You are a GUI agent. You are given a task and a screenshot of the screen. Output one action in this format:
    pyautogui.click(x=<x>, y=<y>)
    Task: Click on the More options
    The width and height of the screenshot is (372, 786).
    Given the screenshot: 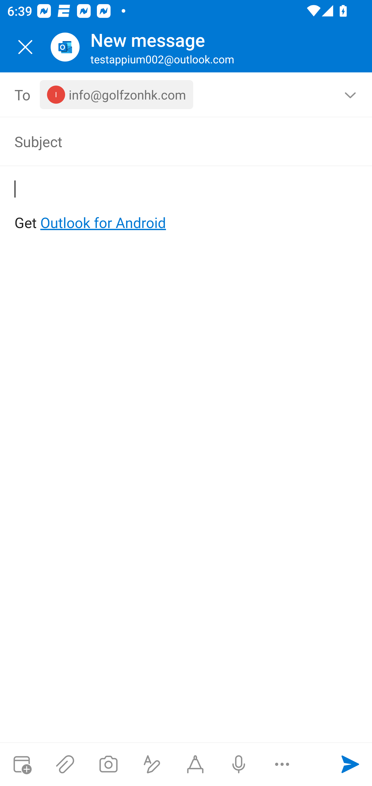 What is the action you would take?
    pyautogui.click(x=282, y=764)
    